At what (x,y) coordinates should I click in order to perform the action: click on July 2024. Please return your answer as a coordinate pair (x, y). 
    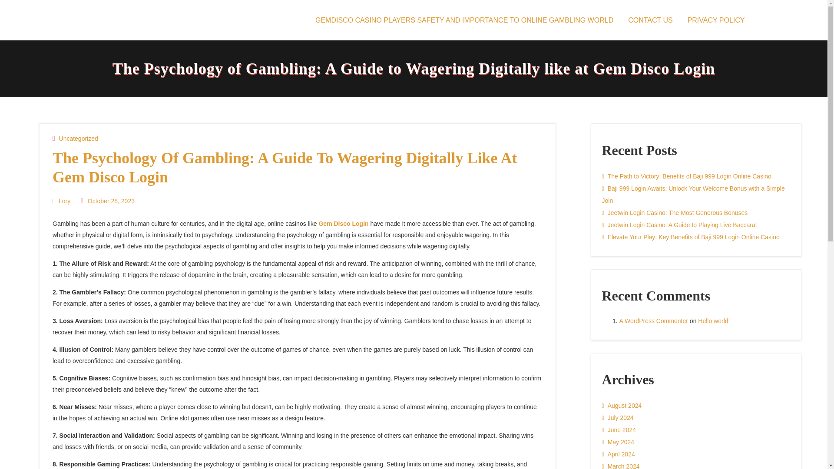
    Looking at the image, I should click on (618, 418).